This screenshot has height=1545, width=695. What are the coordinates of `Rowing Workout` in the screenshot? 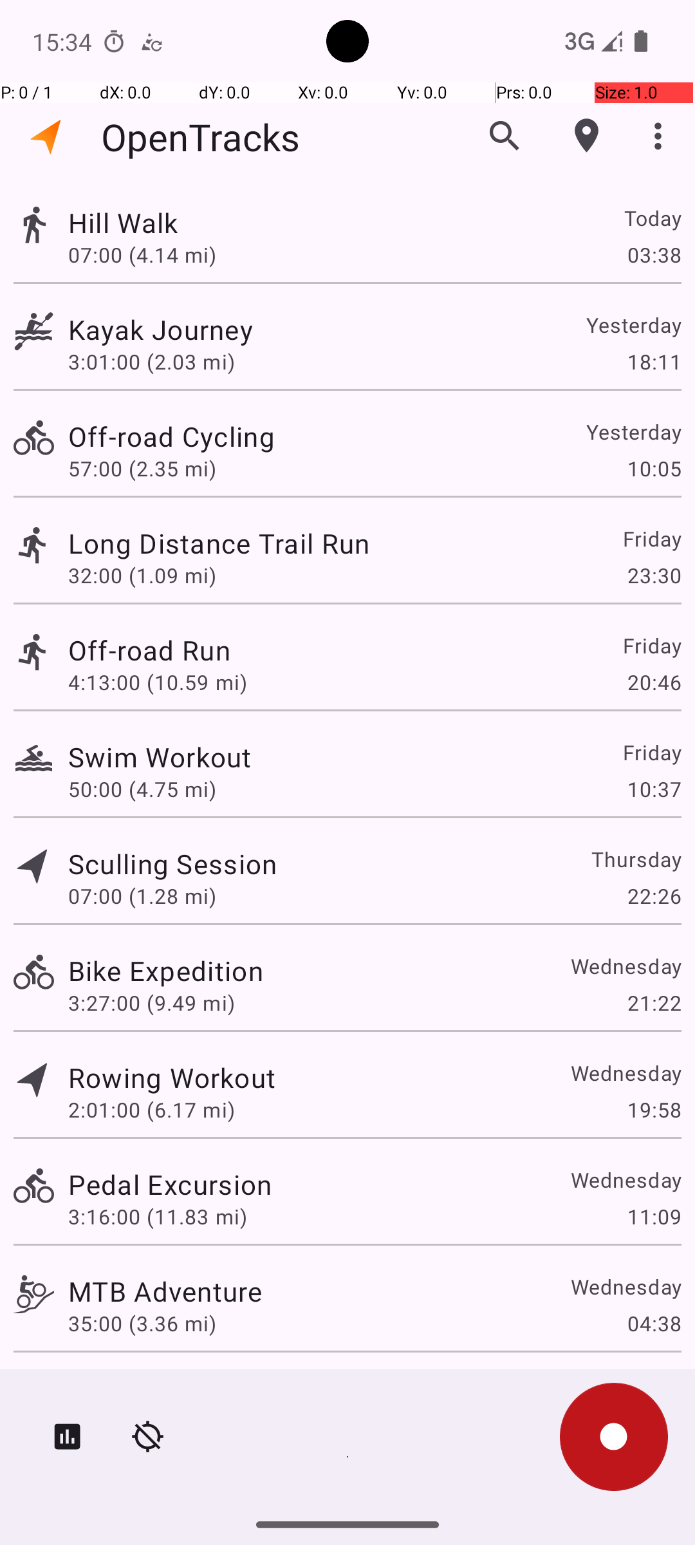 It's located at (172, 1077).